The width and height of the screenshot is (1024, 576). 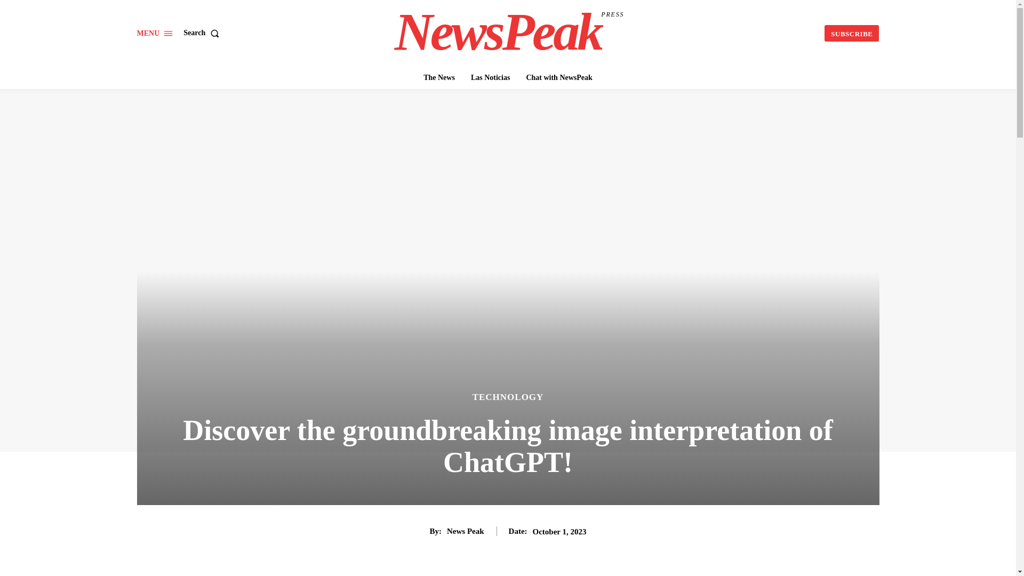 What do you see at coordinates (438, 78) in the screenshot?
I see `Menu` at bounding box center [438, 78].